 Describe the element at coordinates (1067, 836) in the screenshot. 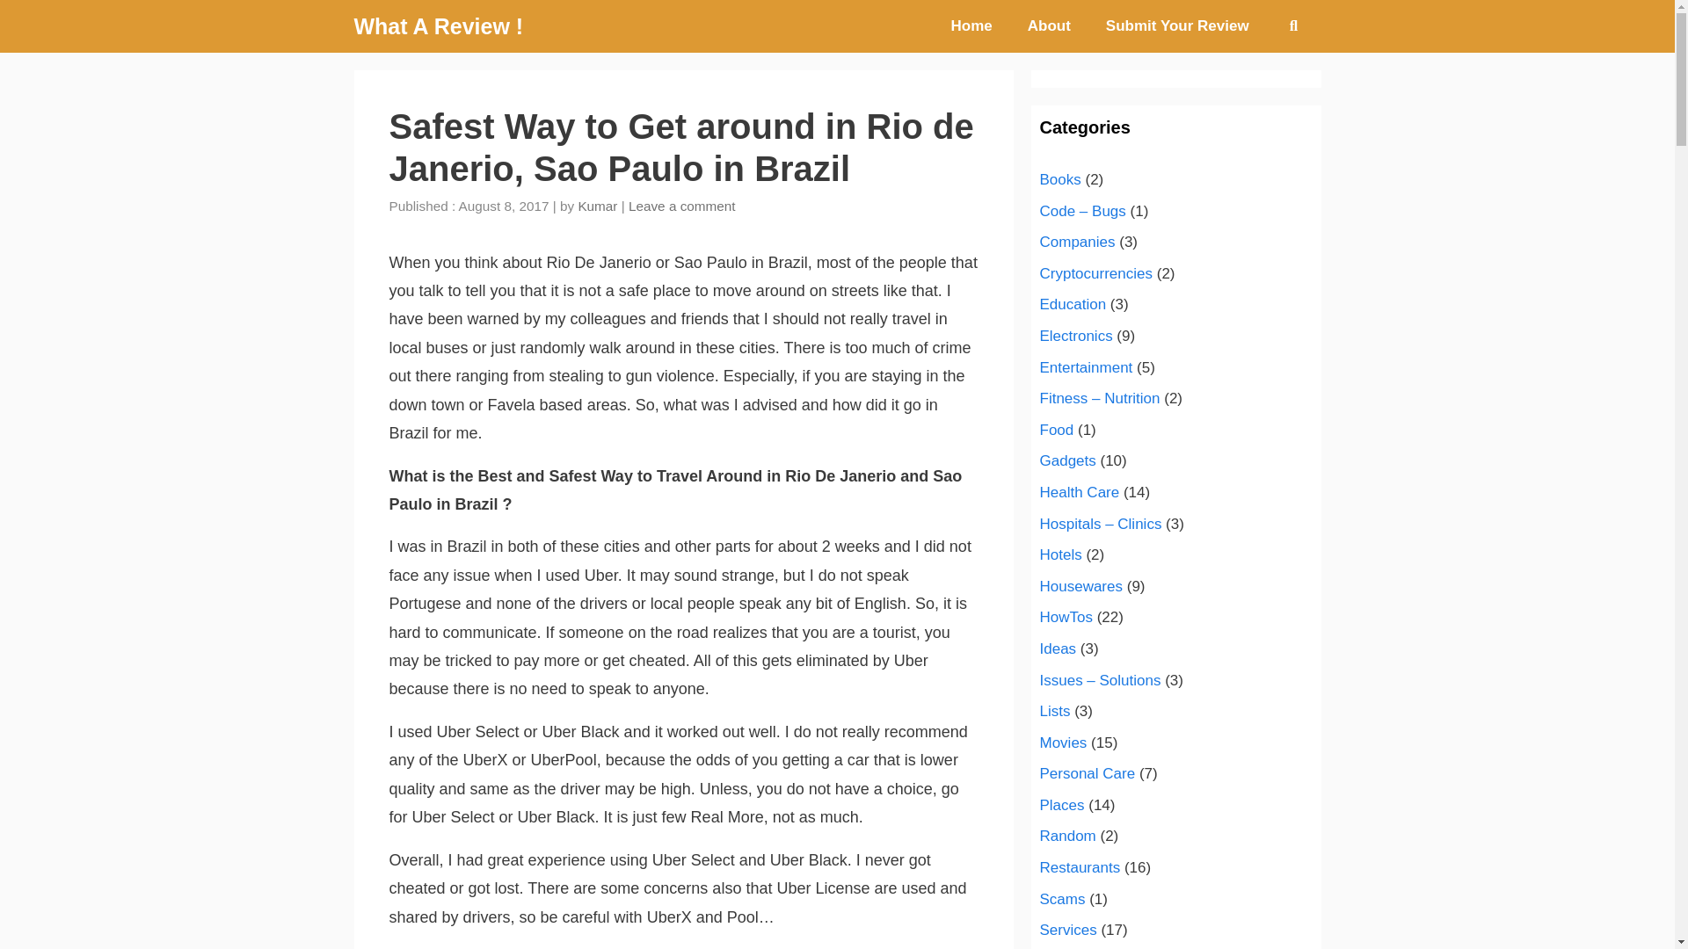

I see `Random` at that location.